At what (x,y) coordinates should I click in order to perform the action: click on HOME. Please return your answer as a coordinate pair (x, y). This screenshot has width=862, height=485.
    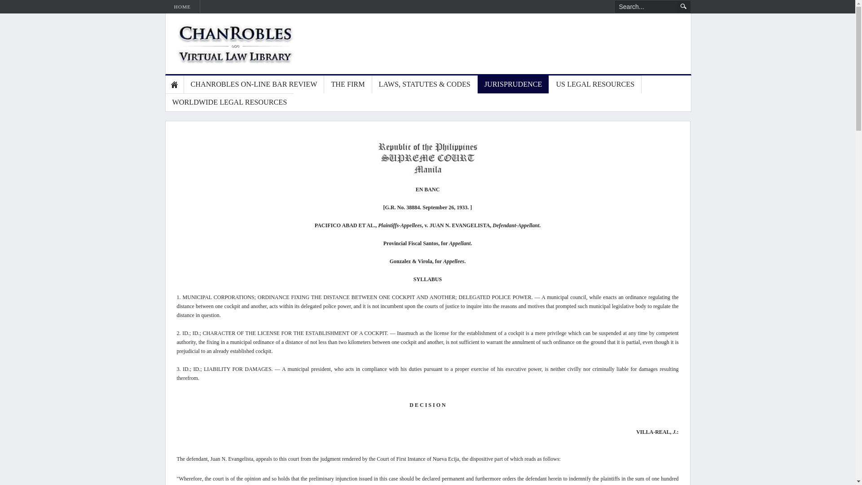
    Looking at the image, I should click on (182, 7).